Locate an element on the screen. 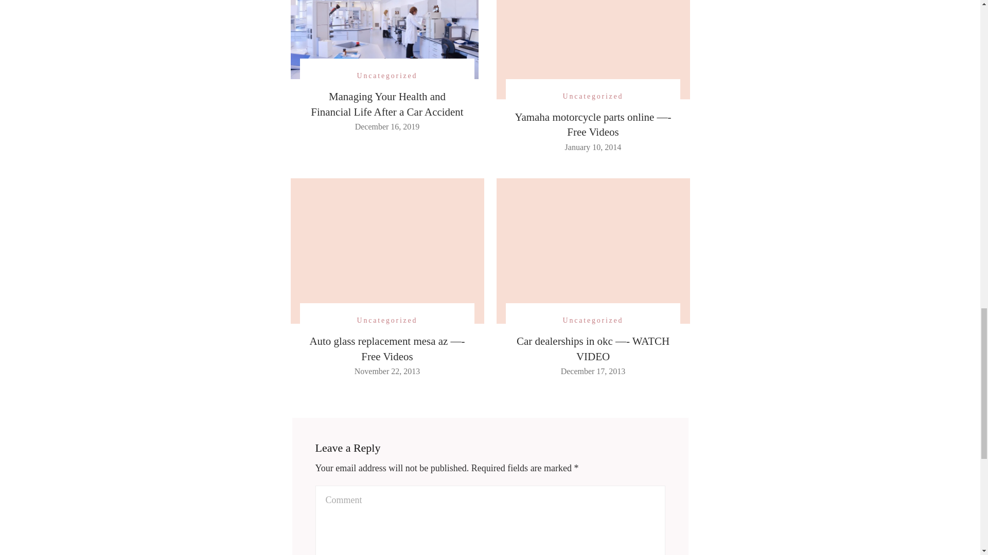 Image resolution: width=988 pixels, height=555 pixels. January 10, 2014 is located at coordinates (593, 147).